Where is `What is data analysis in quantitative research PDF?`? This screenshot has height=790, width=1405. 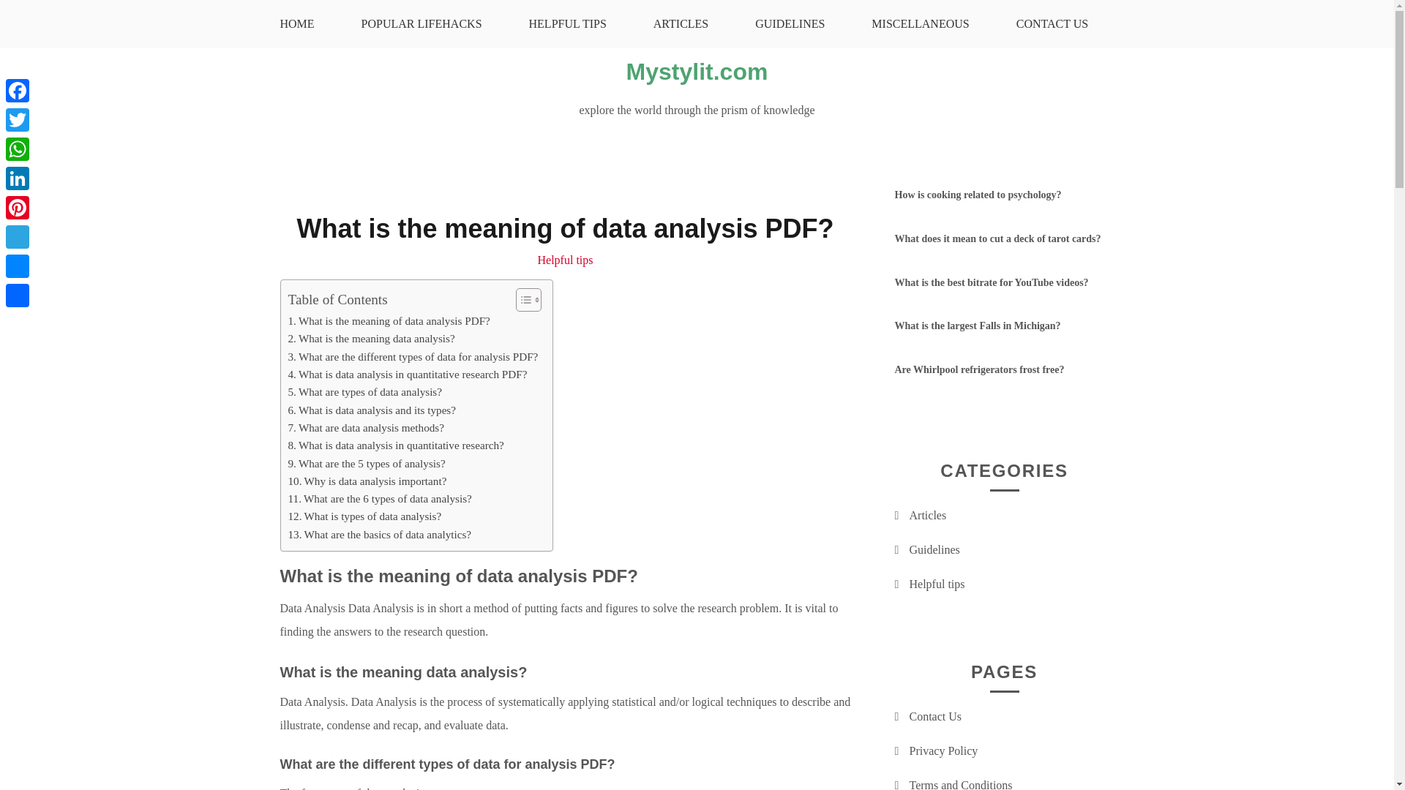
What is data analysis in quantitative research PDF? is located at coordinates (408, 375).